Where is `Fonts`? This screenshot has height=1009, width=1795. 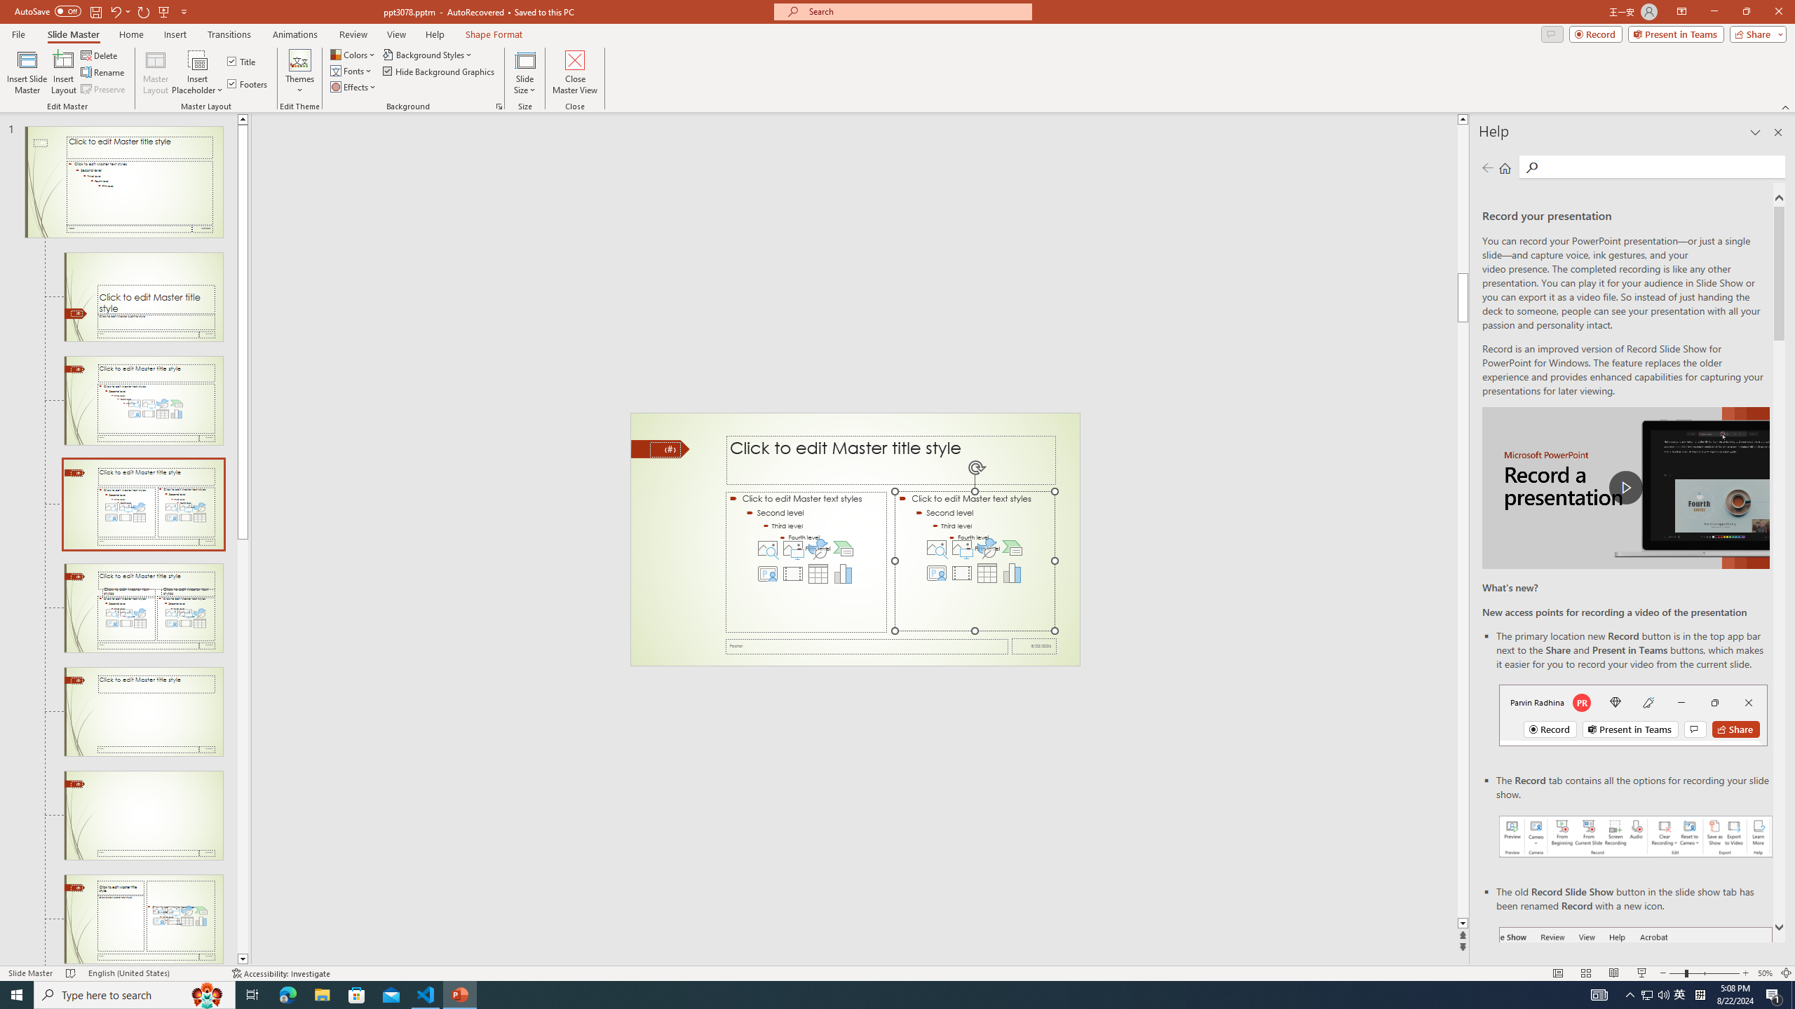
Fonts is located at coordinates (352, 70).